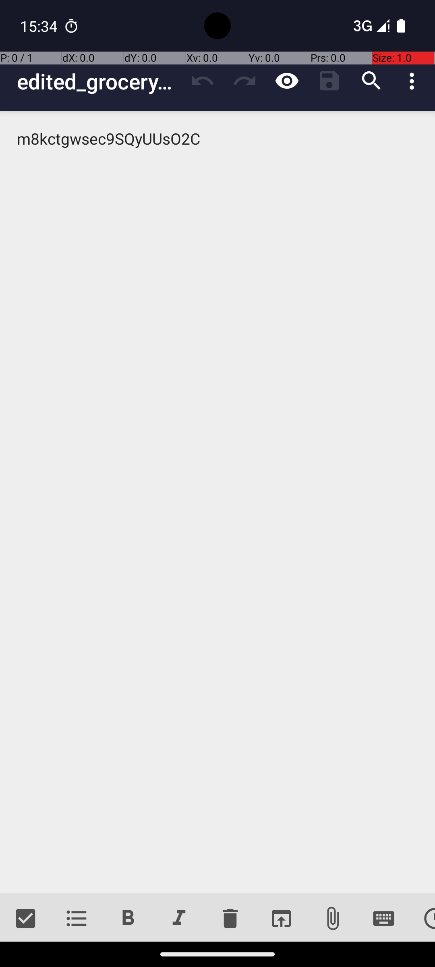 Image resolution: width=435 pixels, height=967 pixels. I want to click on m8kctgwsec9SQyUUsO2C
, so click(217, 502).